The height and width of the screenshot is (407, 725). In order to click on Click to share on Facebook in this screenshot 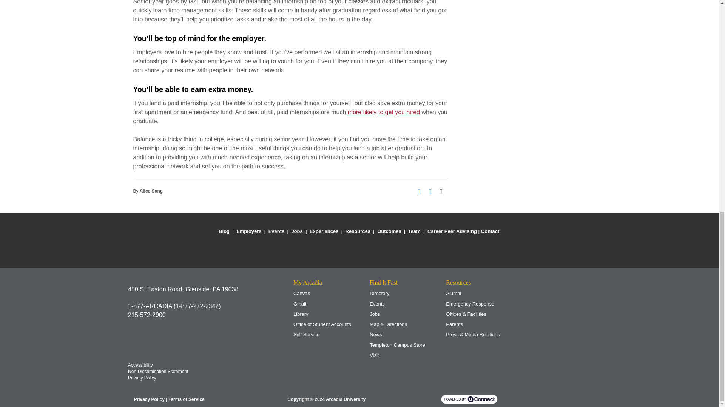, I will do `click(421, 191)`.